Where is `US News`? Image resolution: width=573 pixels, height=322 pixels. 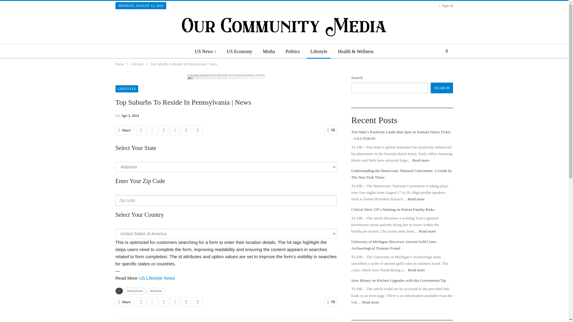
US News is located at coordinates (206, 51).